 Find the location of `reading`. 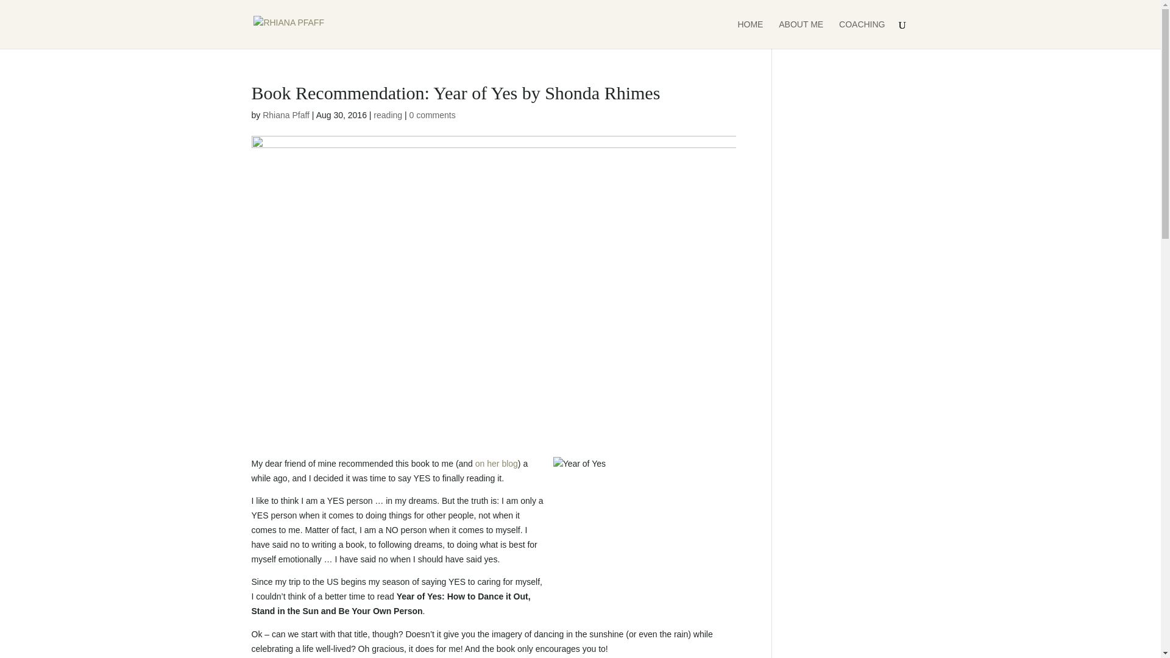

reading is located at coordinates (388, 115).